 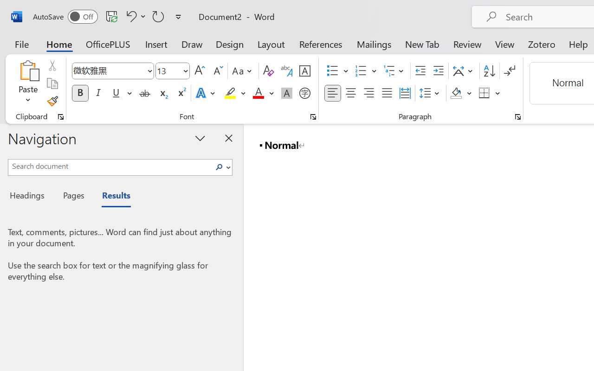 I want to click on Show/Hide Editing Marks, so click(x=510, y=71).